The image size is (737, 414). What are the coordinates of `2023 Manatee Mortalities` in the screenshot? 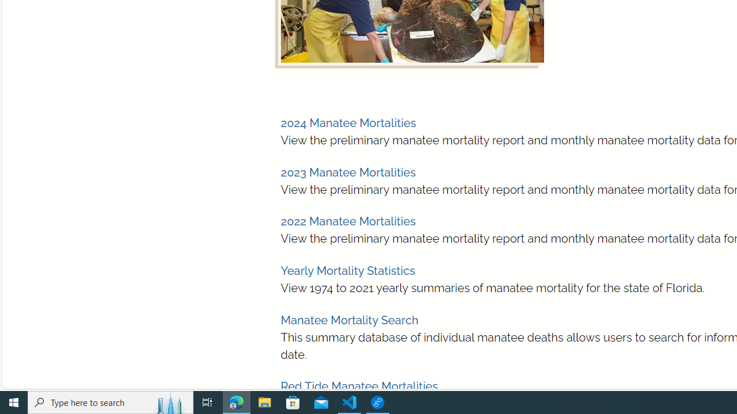 It's located at (348, 172).